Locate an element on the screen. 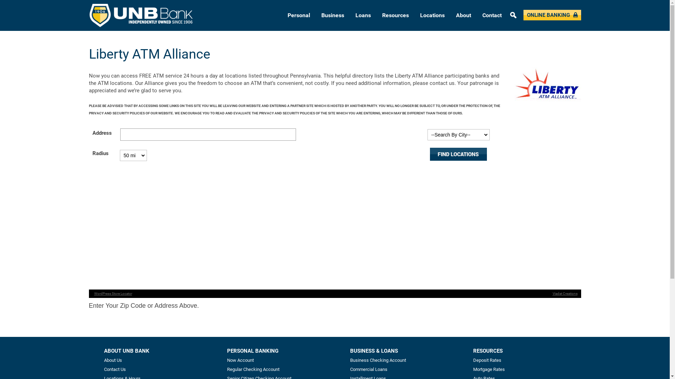 The image size is (675, 379). Business Checking Account is located at coordinates (378, 360).